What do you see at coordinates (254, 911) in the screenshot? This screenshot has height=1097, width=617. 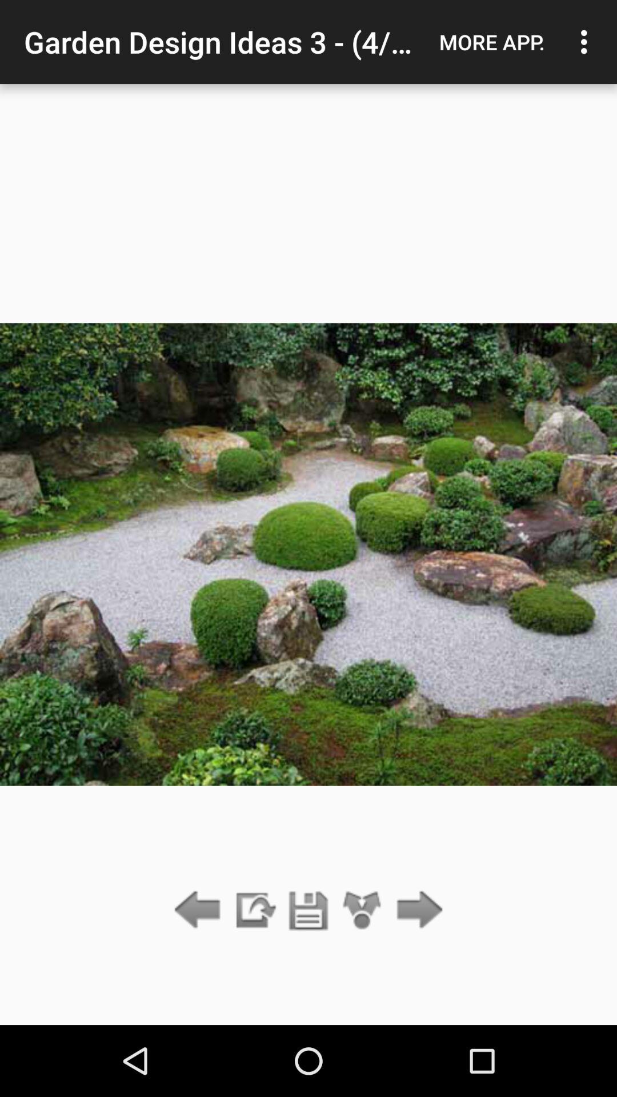 I see `tap the app below the garden design ideas icon` at bounding box center [254, 911].